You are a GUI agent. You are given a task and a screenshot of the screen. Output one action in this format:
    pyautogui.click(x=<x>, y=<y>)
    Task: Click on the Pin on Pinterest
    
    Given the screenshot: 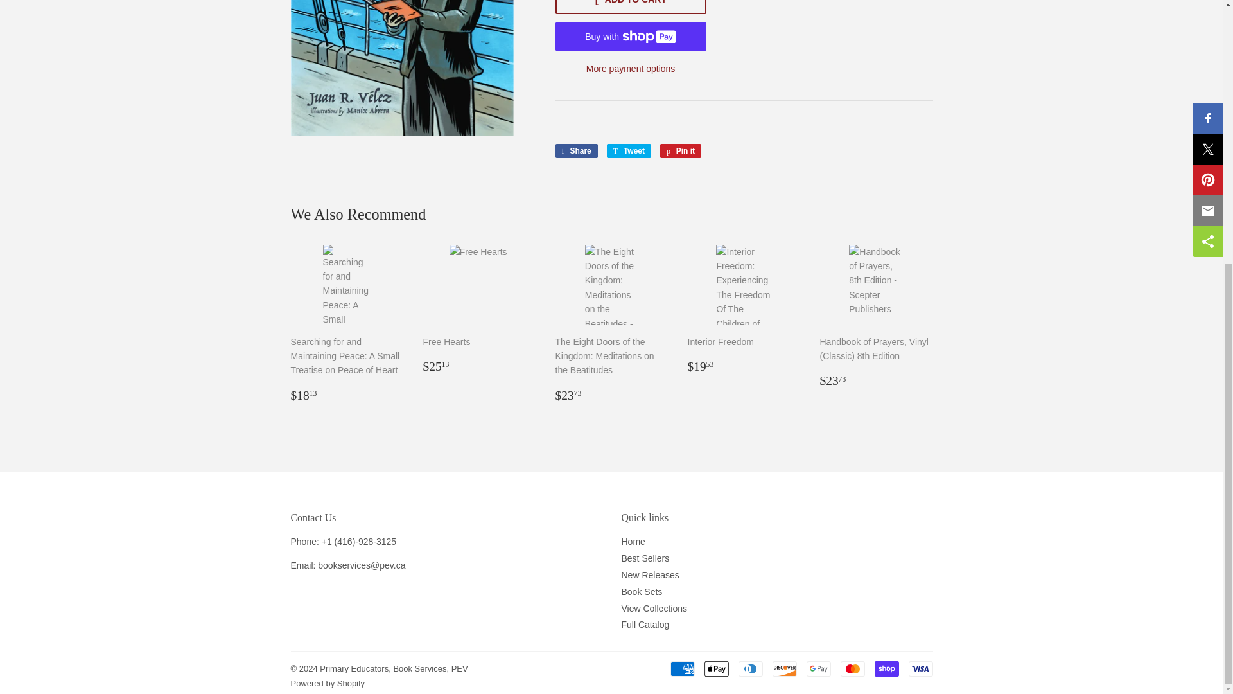 What is the action you would take?
    pyautogui.click(x=633, y=541)
    